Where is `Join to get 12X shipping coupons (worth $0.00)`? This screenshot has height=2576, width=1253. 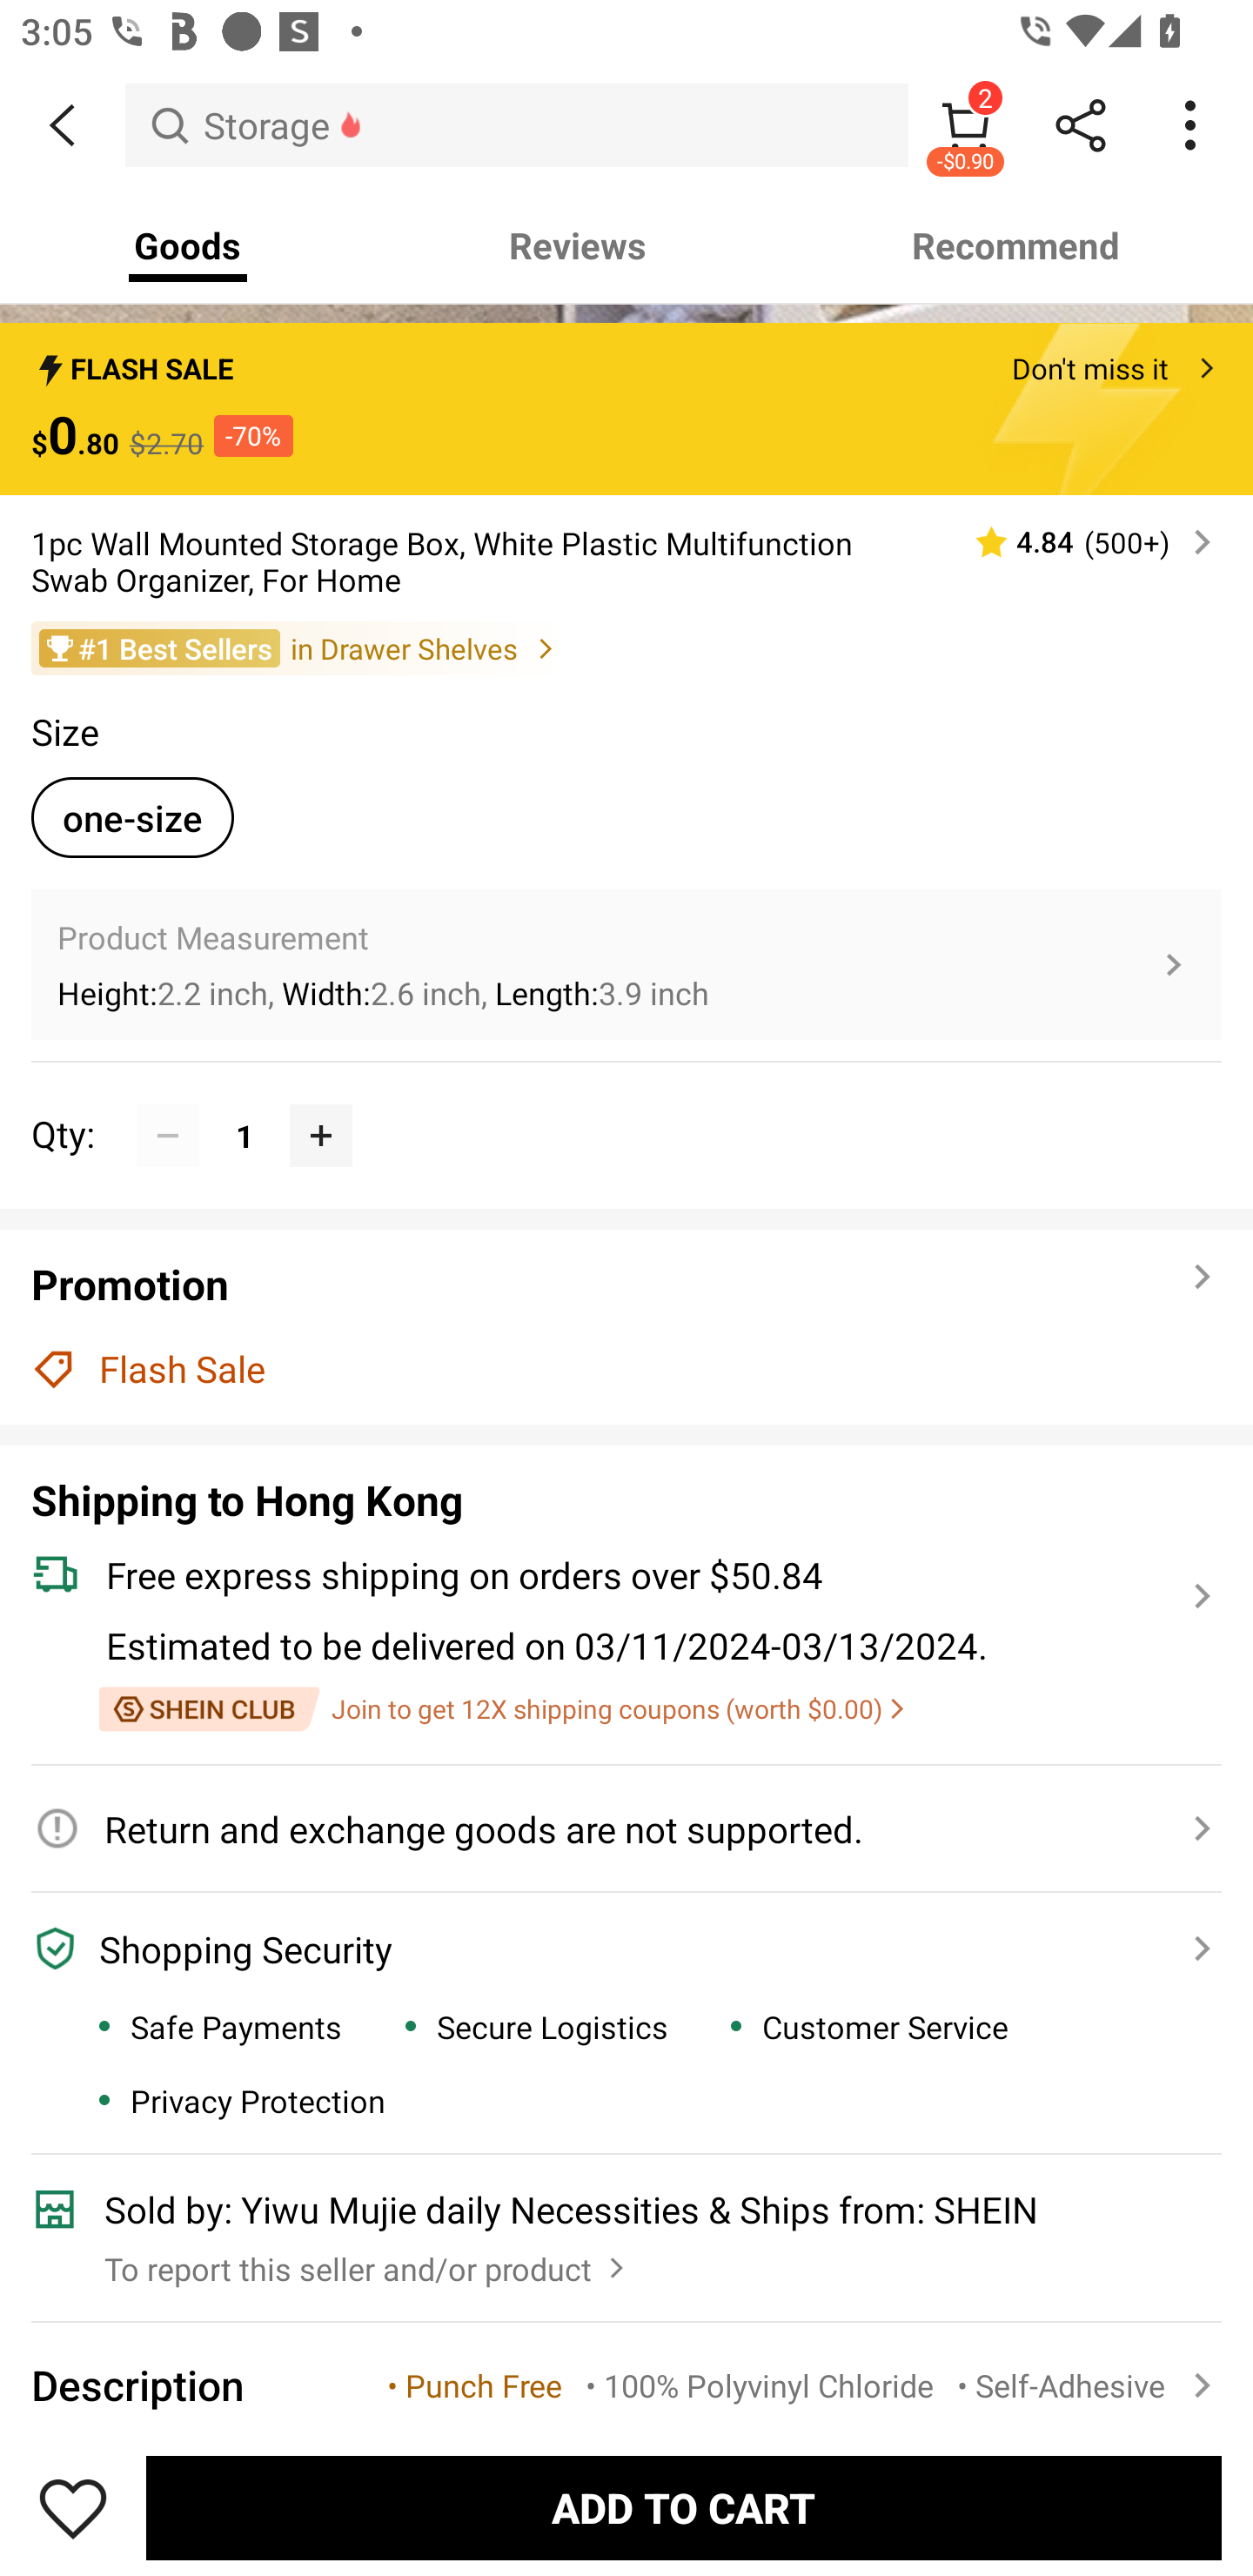
Join to get 12X shipping coupons (worth $0.00) is located at coordinates (501, 1709).